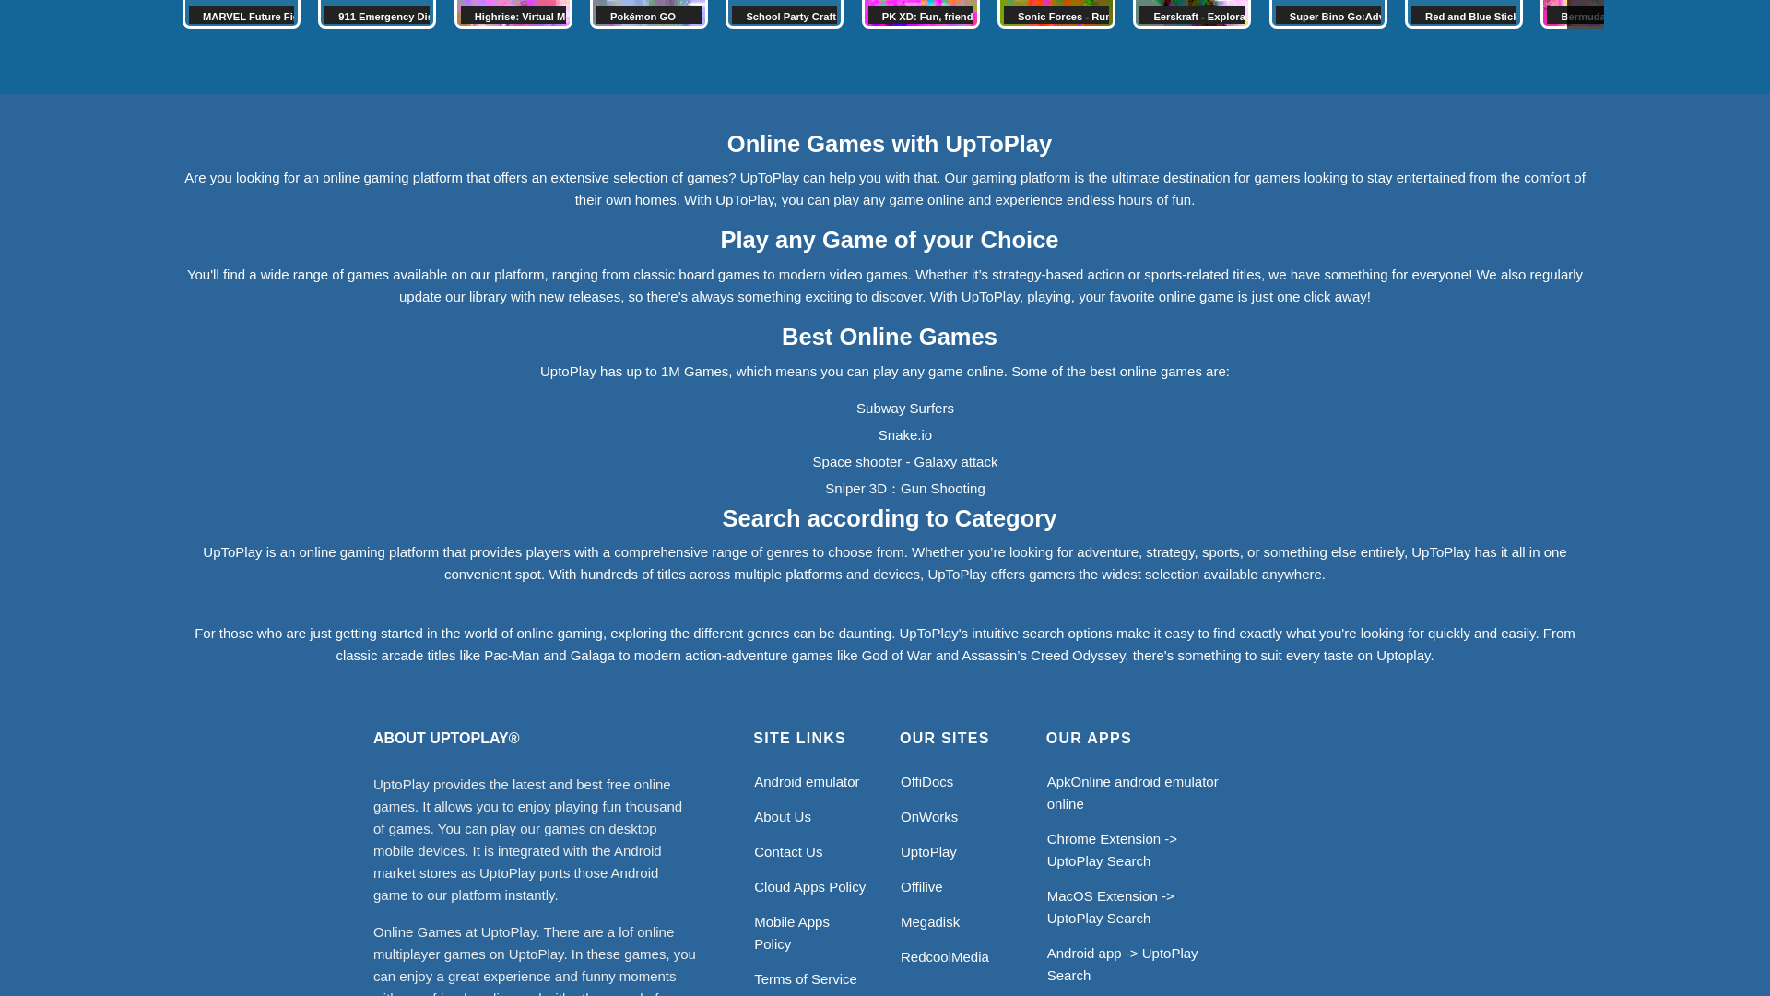  I want to click on Play Space shooter - Galaxy attack game online, so click(905, 461).